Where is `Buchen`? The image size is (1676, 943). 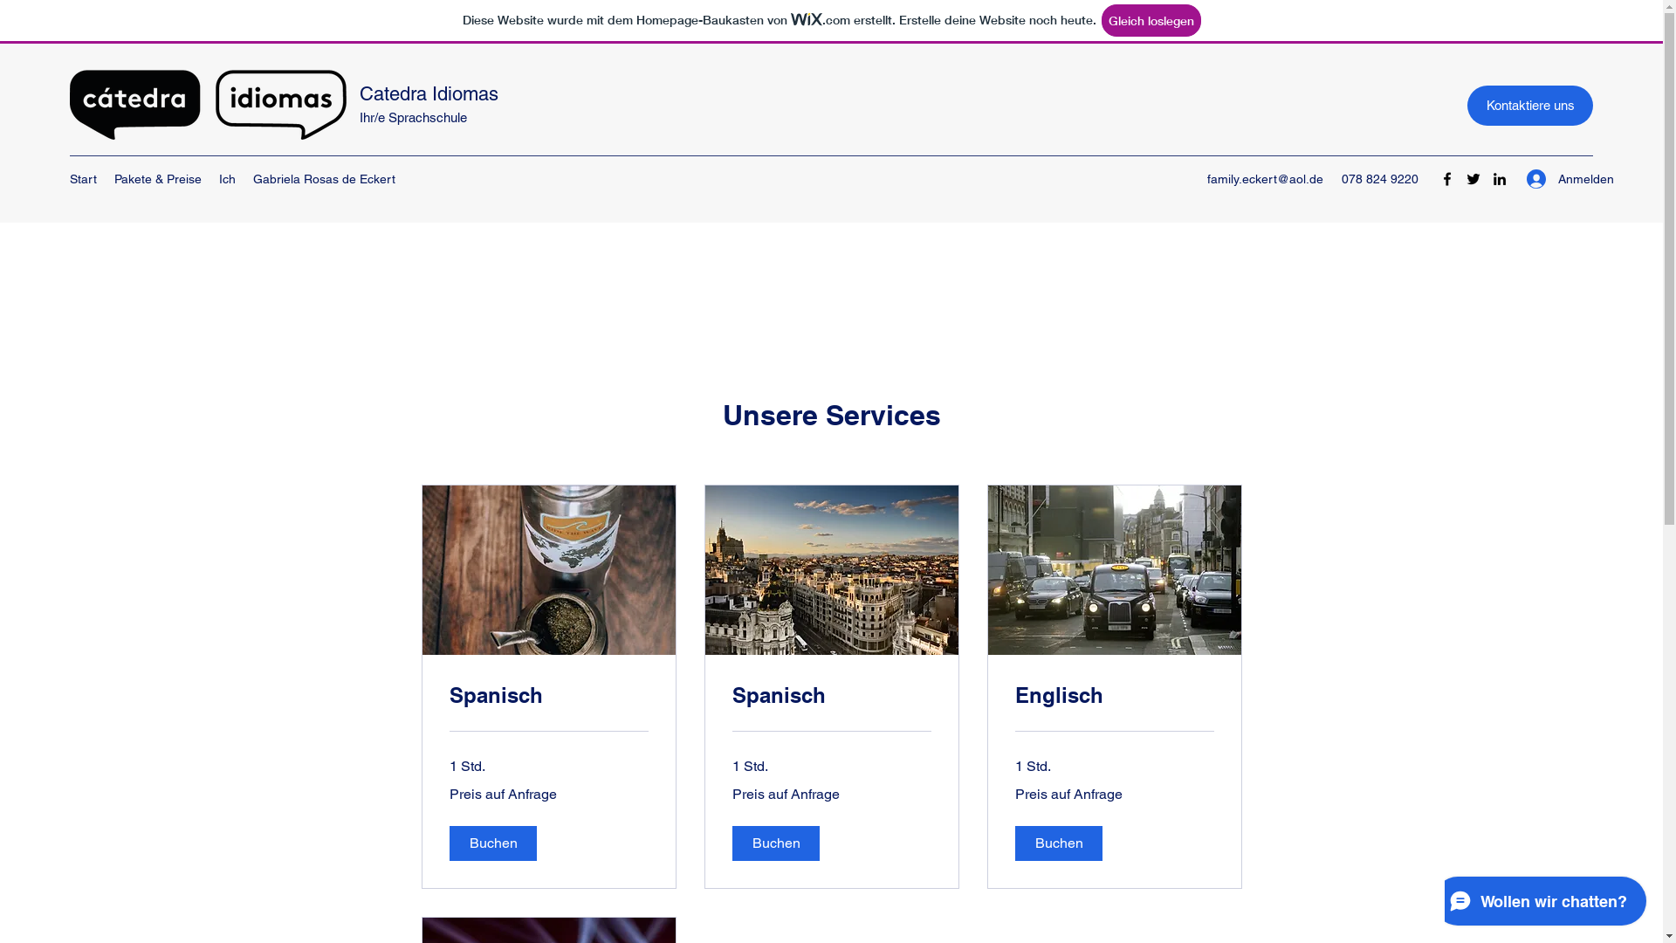 Buchen is located at coordinates (492, 843).